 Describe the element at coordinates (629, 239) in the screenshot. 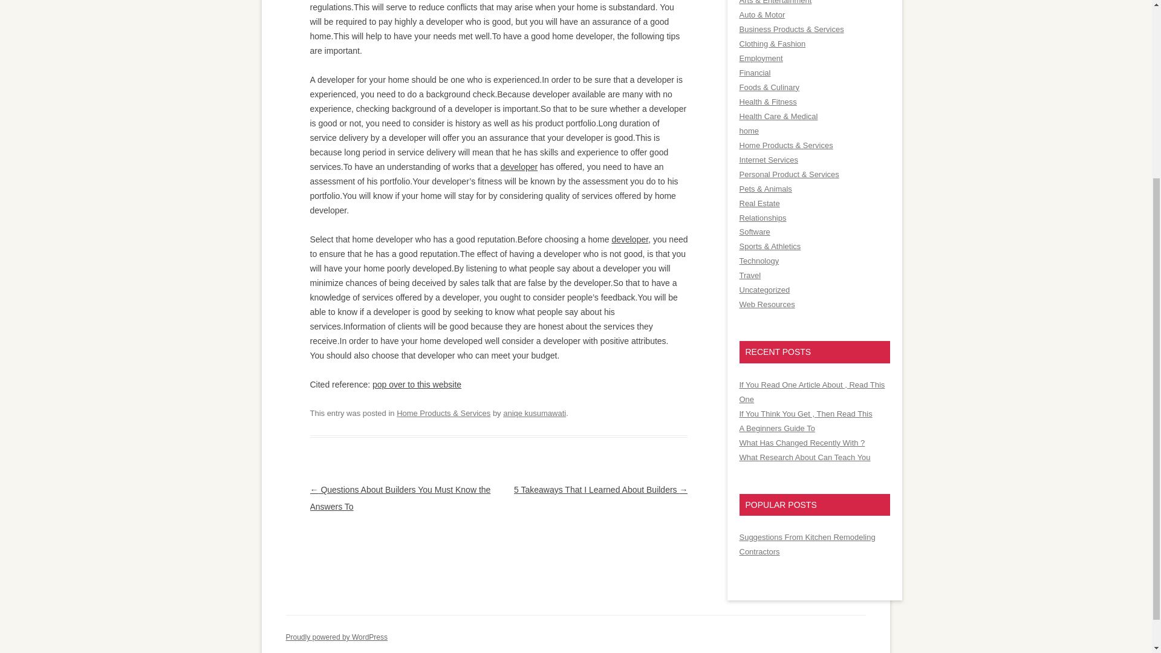

I see `developer` at that location.